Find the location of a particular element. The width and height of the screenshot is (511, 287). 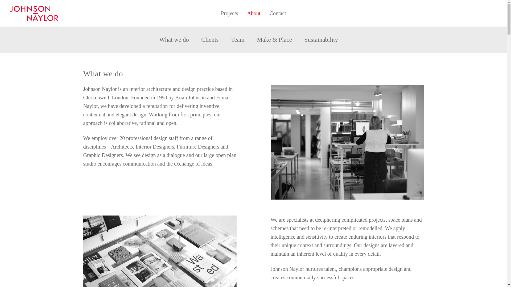

Privacy is located at coordinates (260, 246).